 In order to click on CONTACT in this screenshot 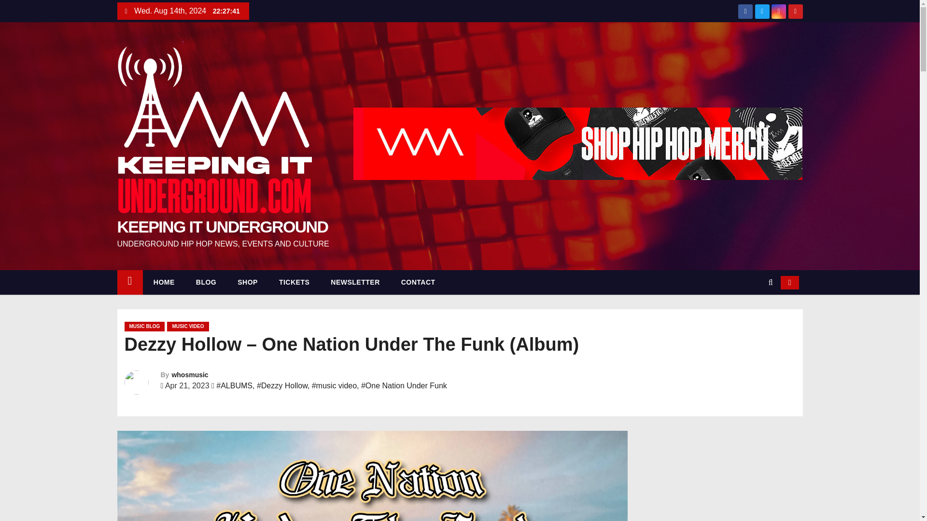, I will do `click(418, 283)`.